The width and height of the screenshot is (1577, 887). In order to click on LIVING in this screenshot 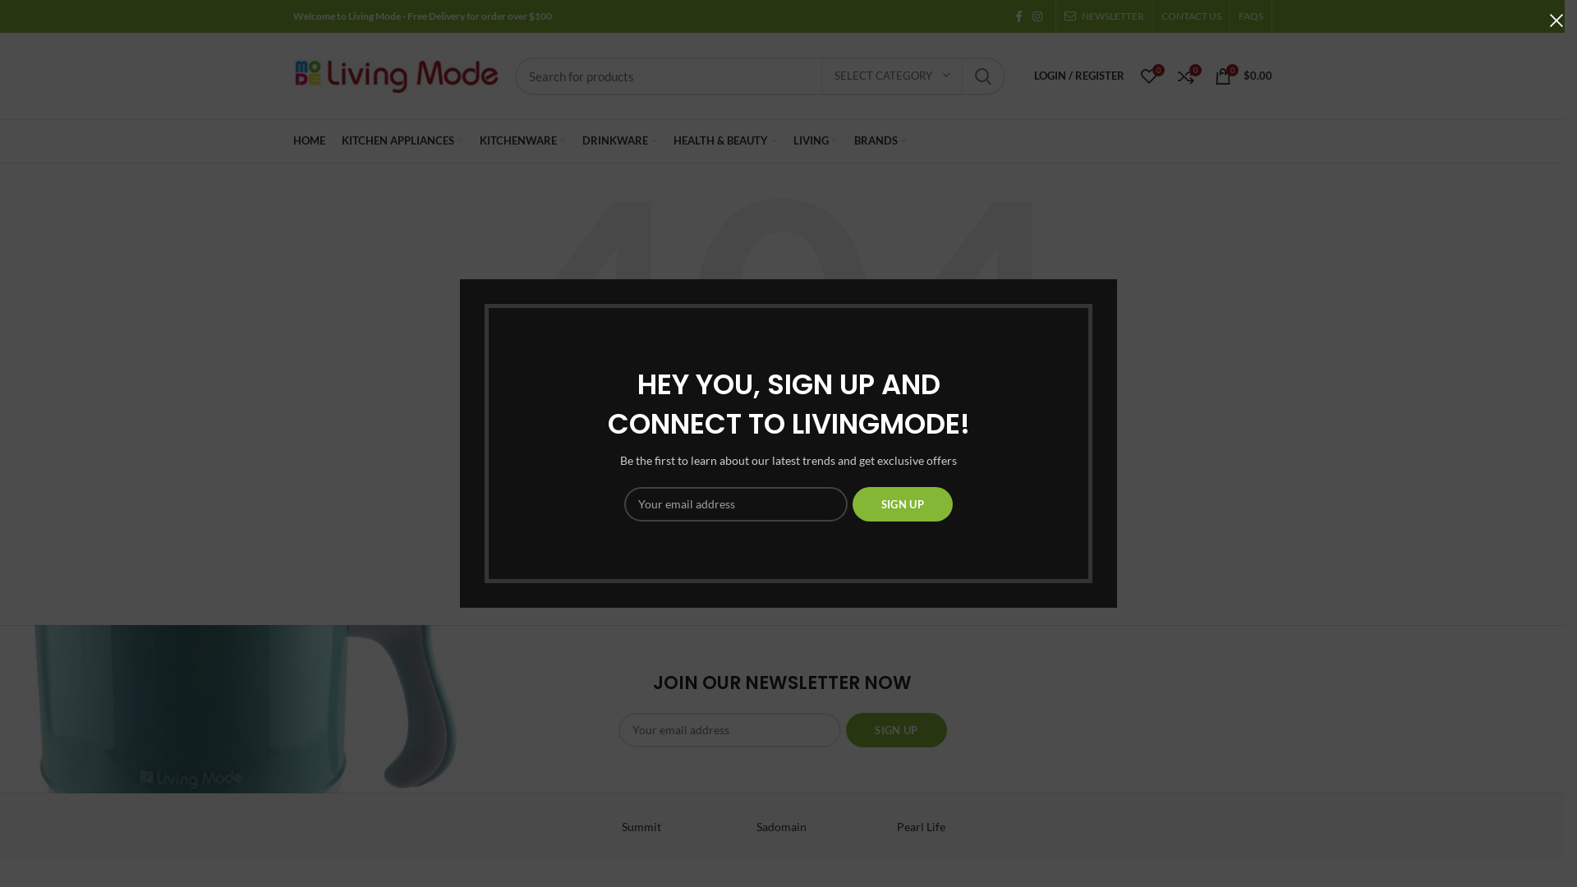, I will do `click(816, 141)`.